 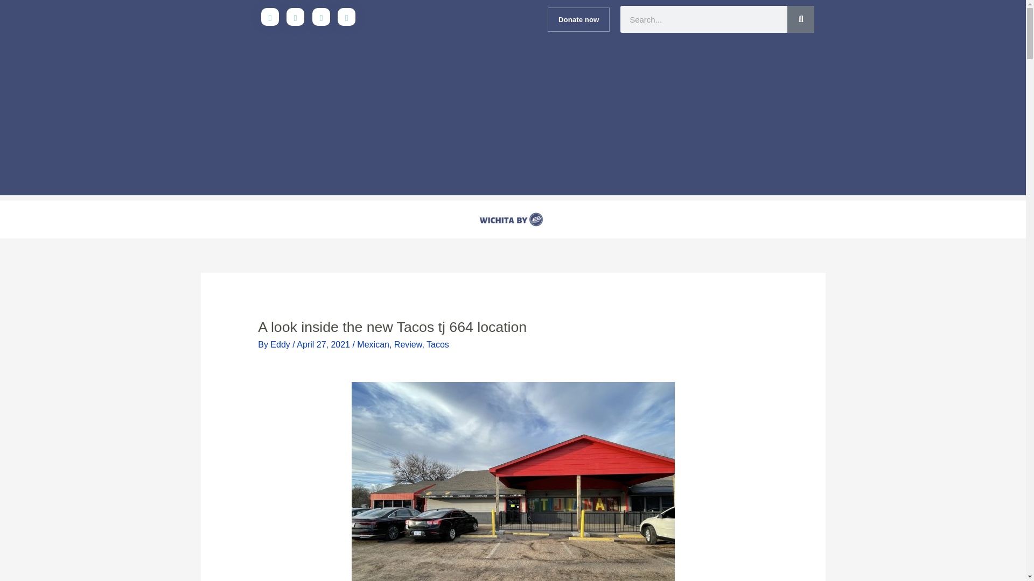 What do you see at coordinates (281, 344) in the screenshot?
I see `View all posts by Eddy` at bounding box center [281, 344].